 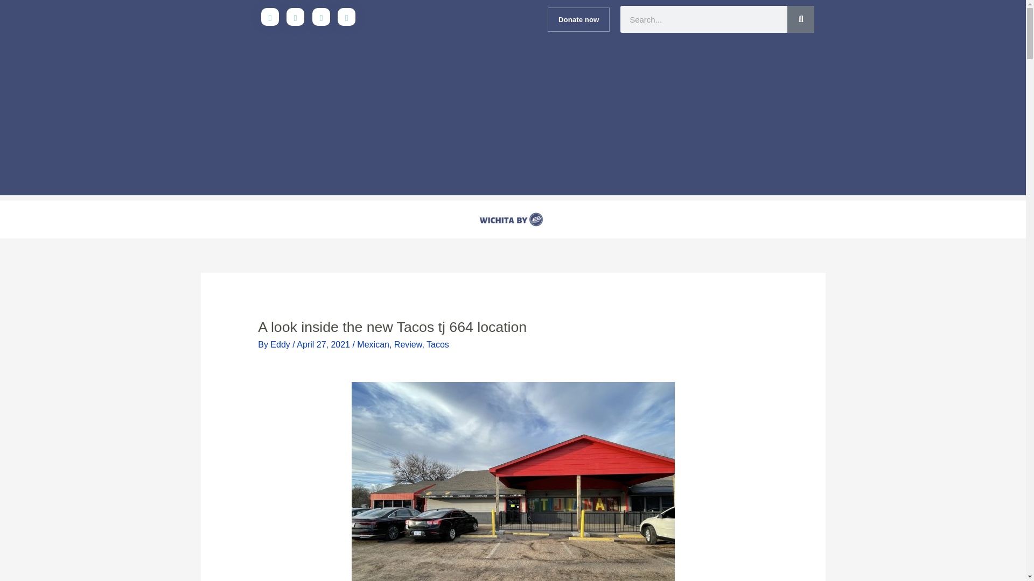 What do you see at coordinates (281, 344) in the screenshot?
I see `View all posts by Eddy` at bounding box center [281, 344].